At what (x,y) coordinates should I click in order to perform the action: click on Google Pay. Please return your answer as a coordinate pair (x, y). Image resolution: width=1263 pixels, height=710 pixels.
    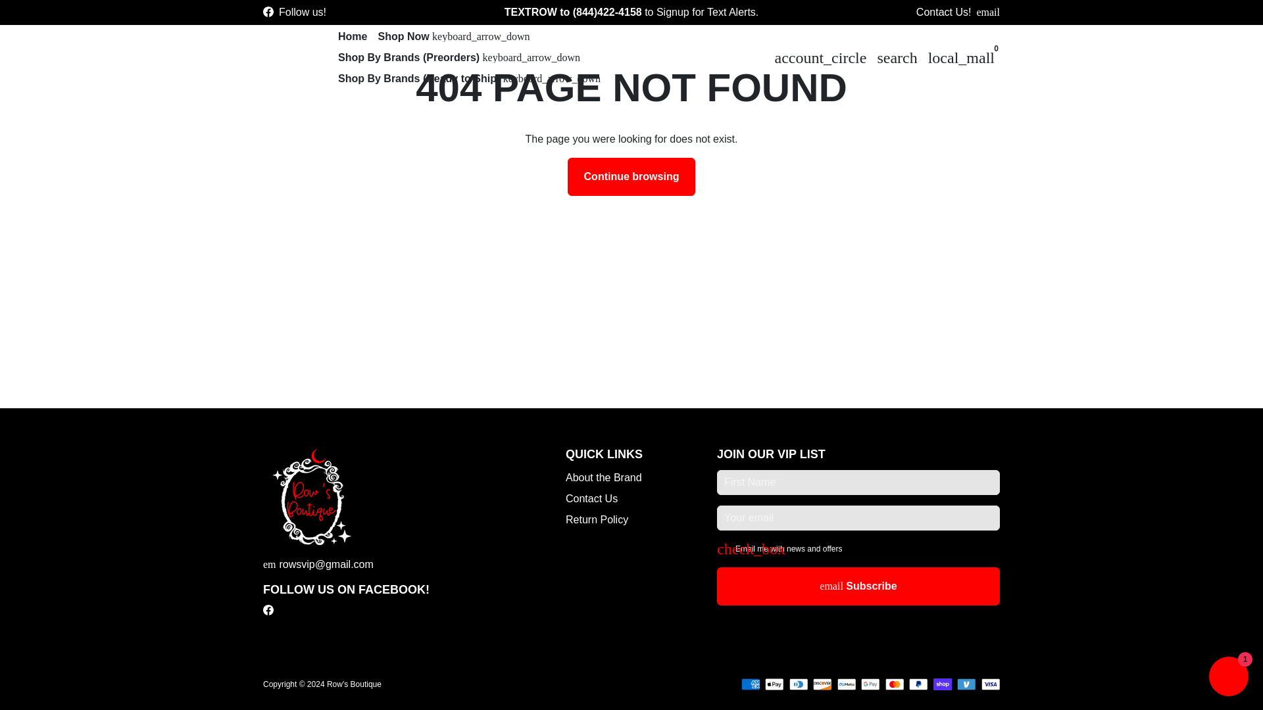
    Looking at the image, I should click on (871, 684).